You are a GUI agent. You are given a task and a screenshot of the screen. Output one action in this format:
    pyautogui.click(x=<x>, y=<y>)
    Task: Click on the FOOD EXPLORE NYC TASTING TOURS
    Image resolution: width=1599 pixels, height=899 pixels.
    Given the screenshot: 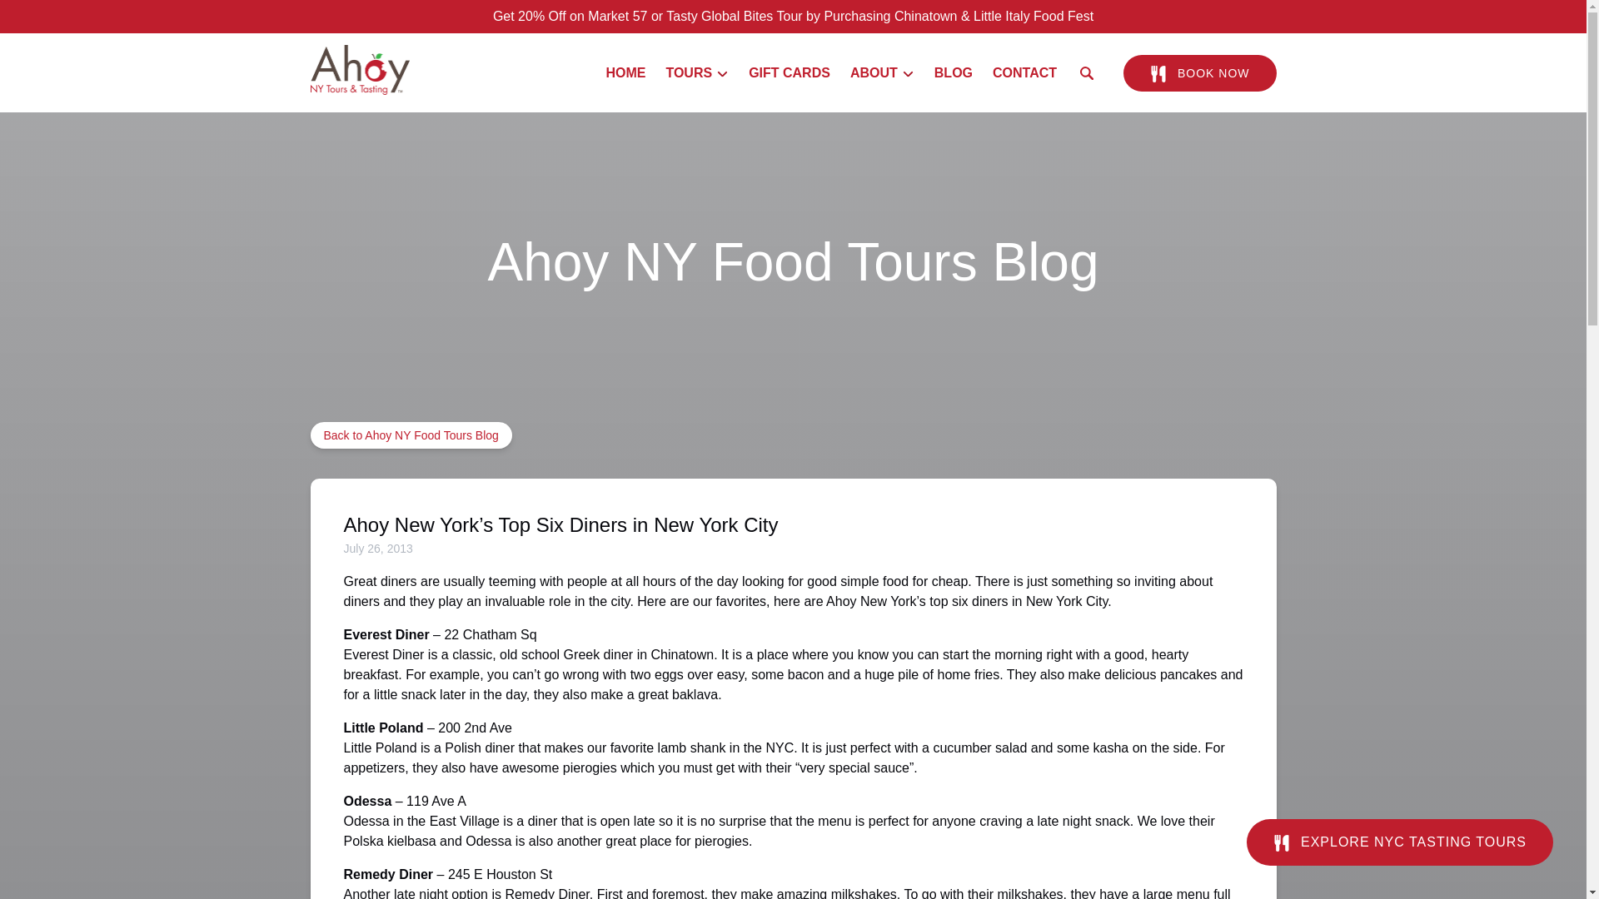 What is the action you would take?
    pyautogui.click(x=1399, y=829)
    